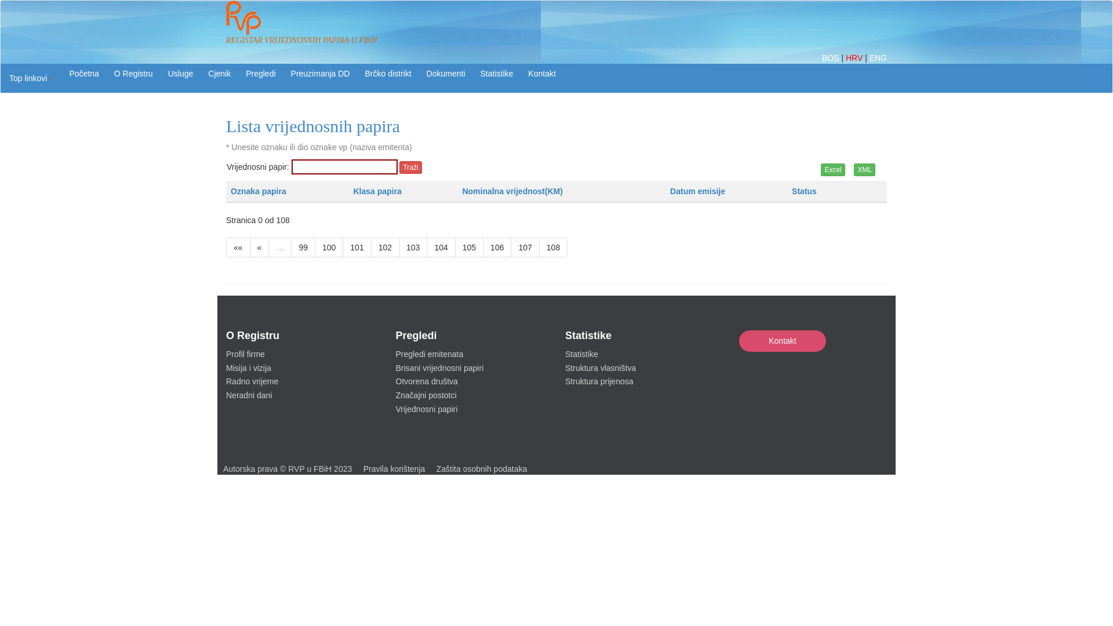 Image resolution: width=1113 pixels, height=626 pixels. What do you see at coordinates (31, 78) in the screenshot?
I see `Top linkovi` at bounding box center [31, 78].